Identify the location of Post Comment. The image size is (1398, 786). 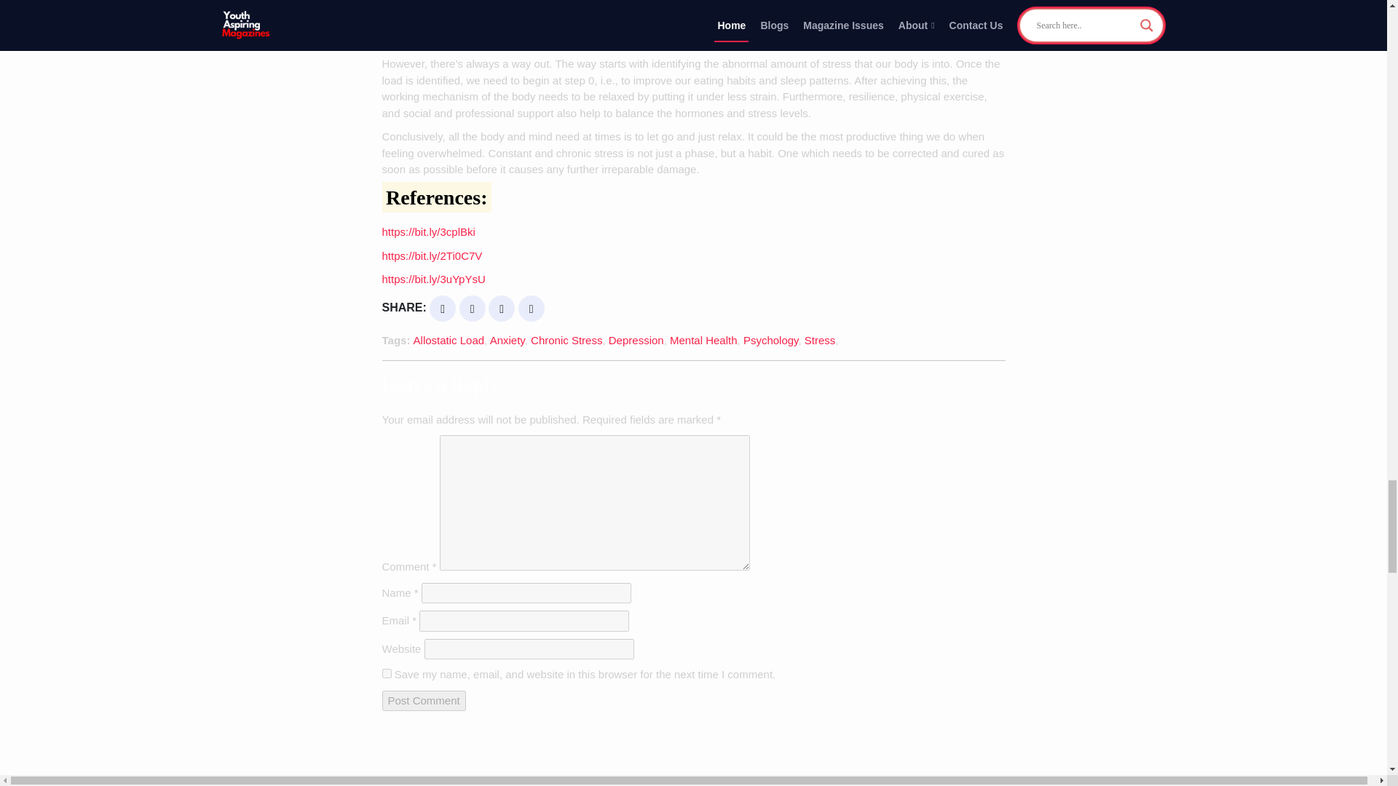
(424, 702).